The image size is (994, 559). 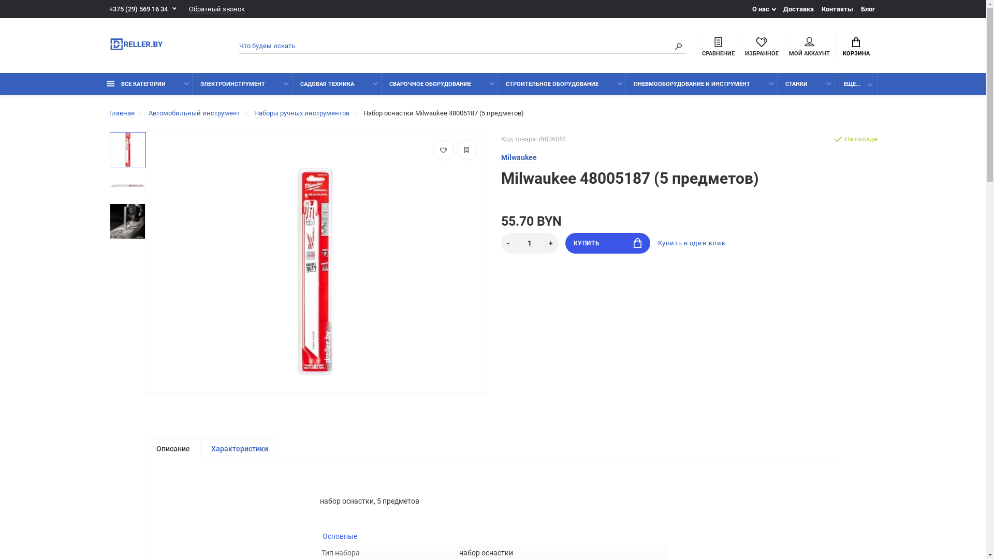 I want to click on Dreller.by, so click(x=136, y=46).